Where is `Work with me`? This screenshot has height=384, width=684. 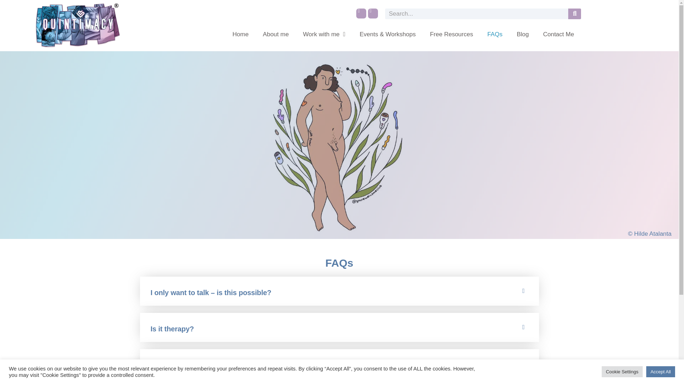
Work with me is located at coordinates (324, 34).